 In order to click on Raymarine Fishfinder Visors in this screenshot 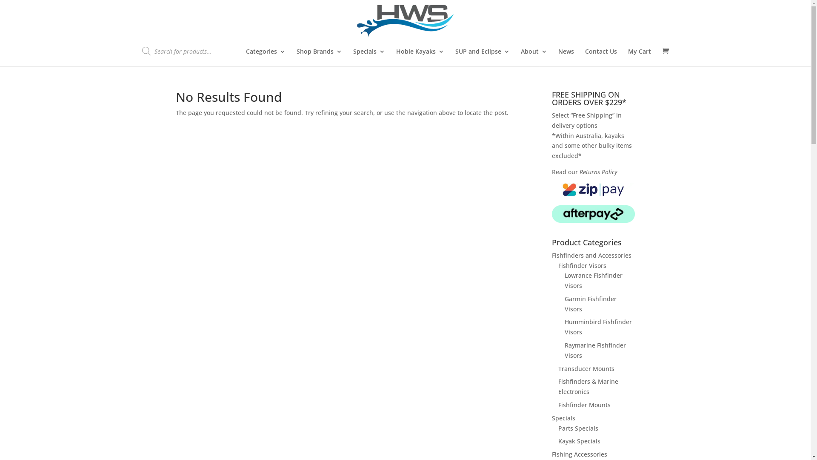, I will do `click(595, 350)`.